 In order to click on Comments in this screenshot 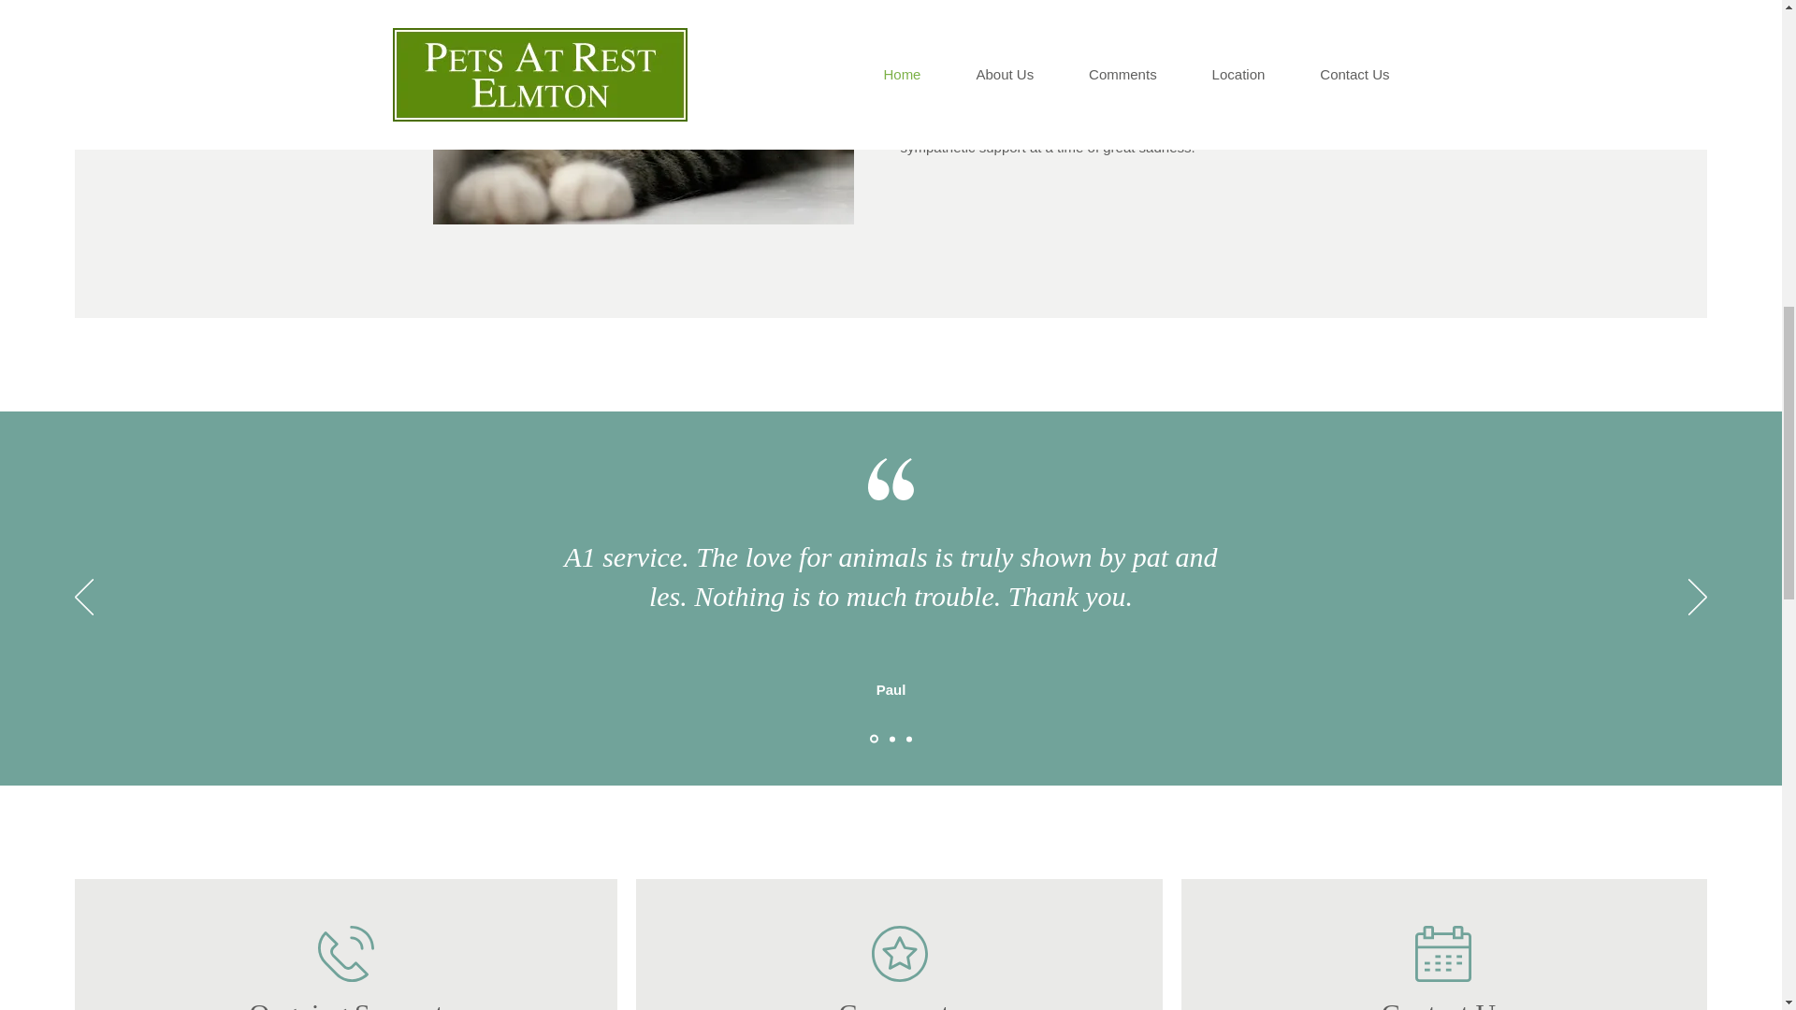, I will do `click(900, 1004)`.